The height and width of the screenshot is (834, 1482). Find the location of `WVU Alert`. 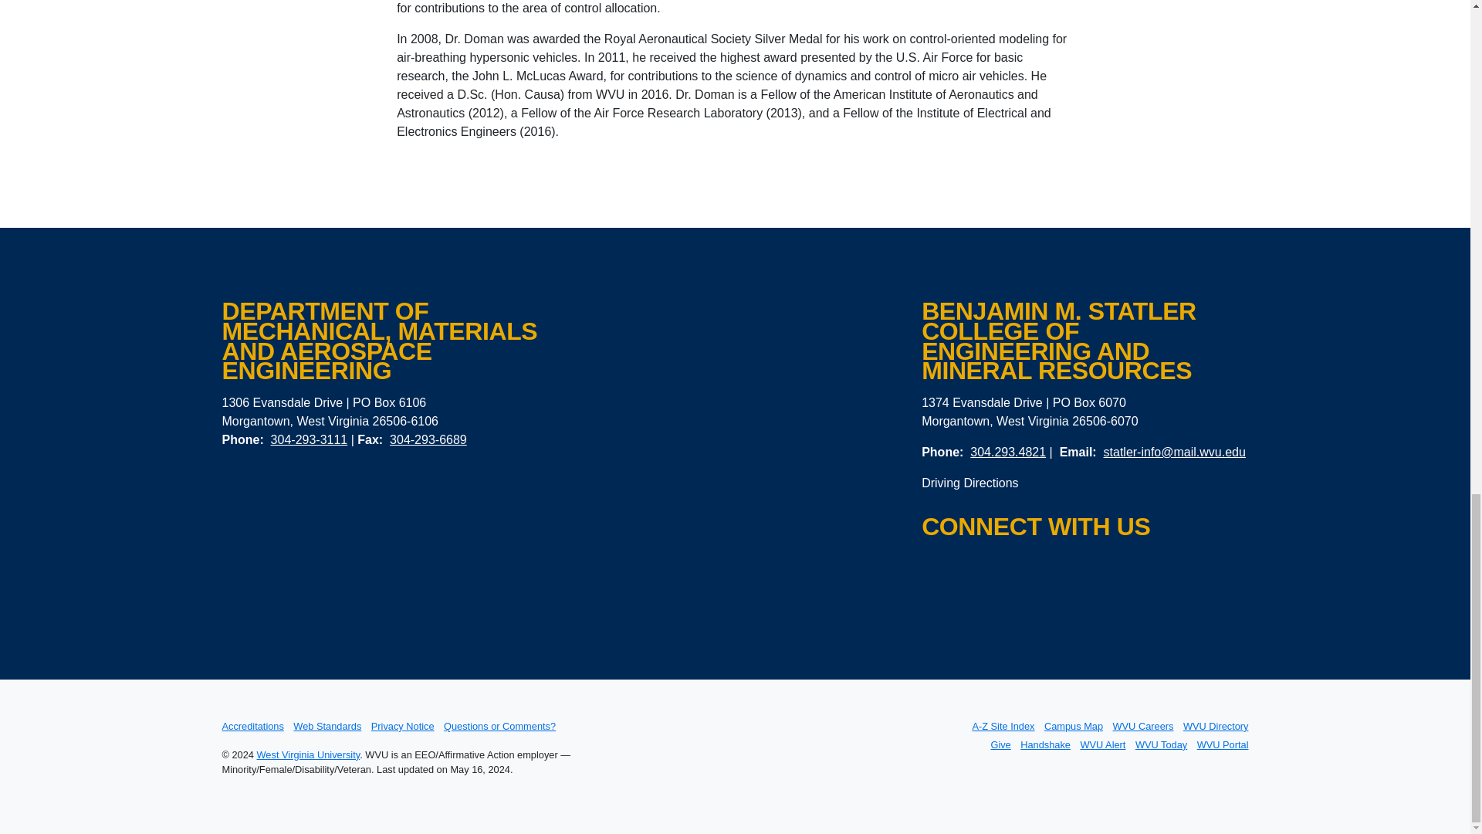

WVU Alert is located at coordinates (1102, 744).